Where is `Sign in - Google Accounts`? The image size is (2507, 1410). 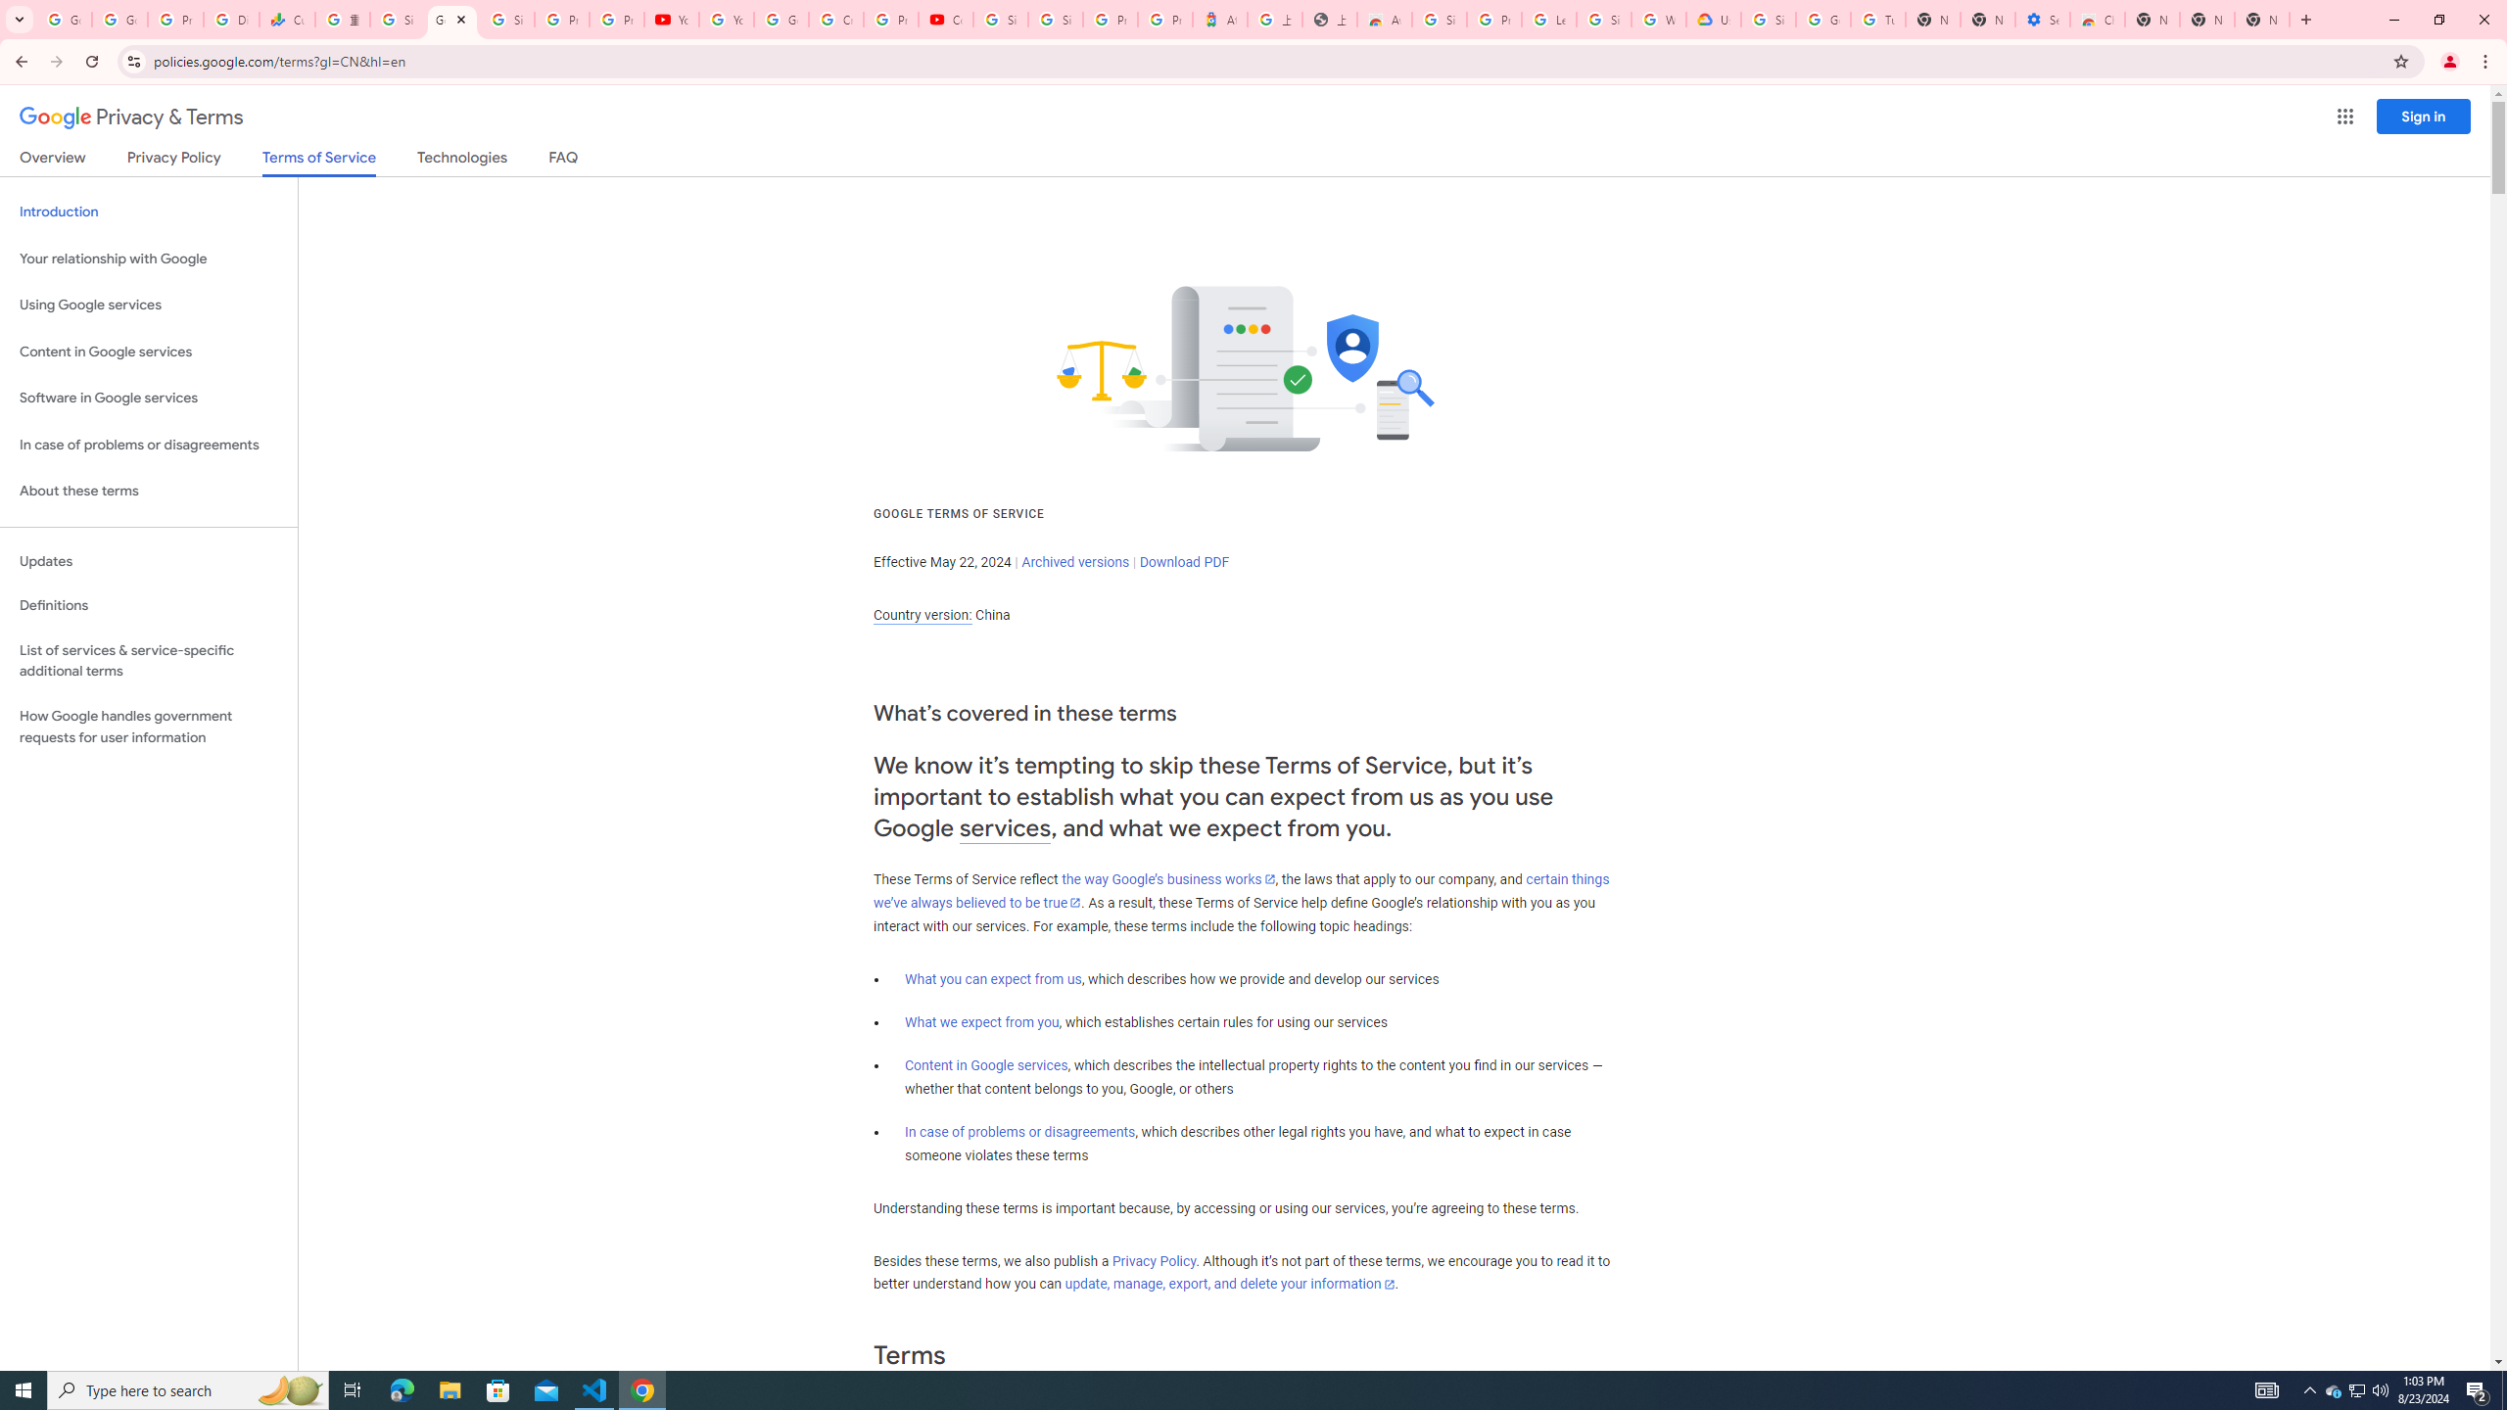 Sign in - Google Accounts is located at coordinates (1001, 20).